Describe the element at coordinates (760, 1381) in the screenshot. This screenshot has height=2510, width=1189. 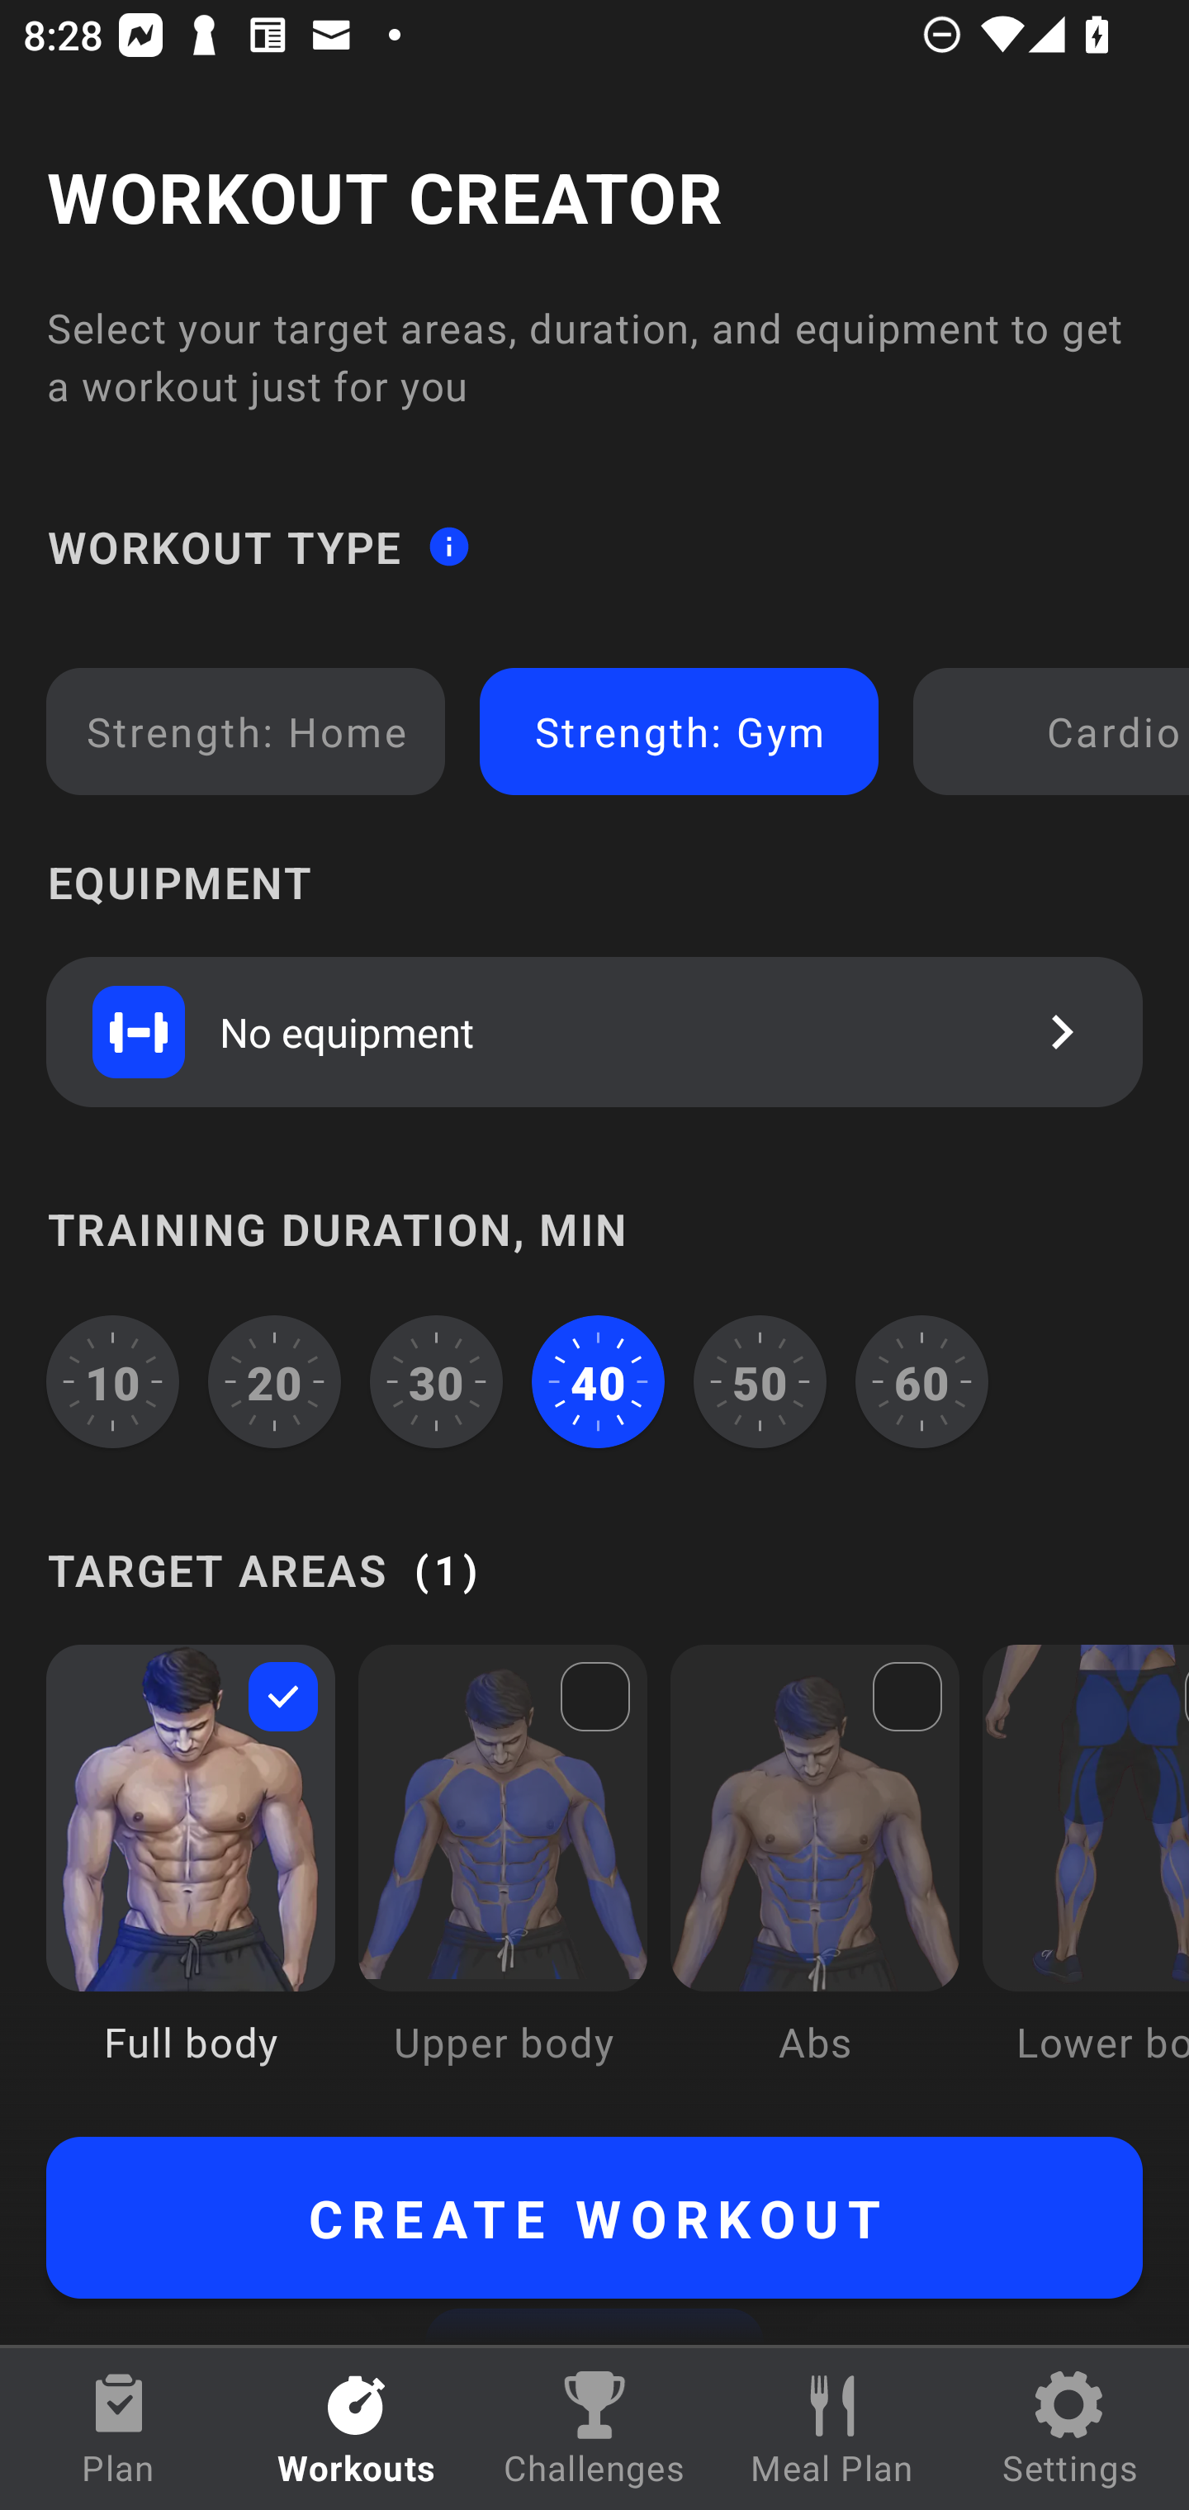
I see `50` at that location.